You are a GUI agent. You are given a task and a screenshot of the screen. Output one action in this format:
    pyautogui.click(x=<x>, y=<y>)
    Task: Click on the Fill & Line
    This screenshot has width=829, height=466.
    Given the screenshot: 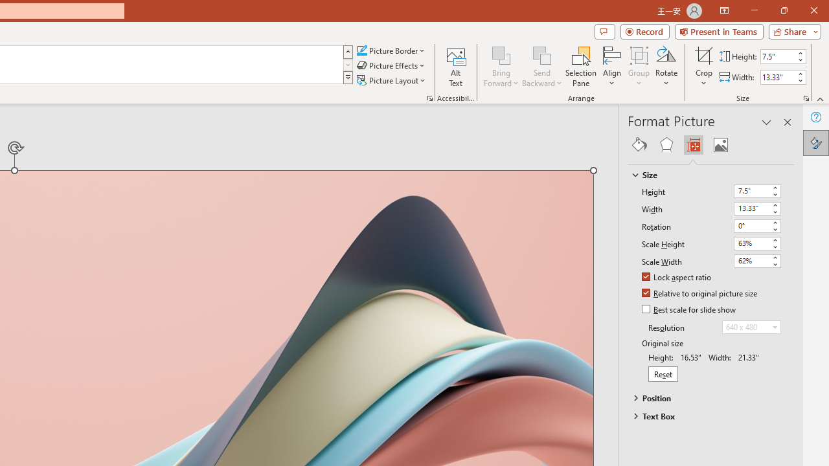 What is the action you would take?
    pyautogui.click(x=639, y=145)
    